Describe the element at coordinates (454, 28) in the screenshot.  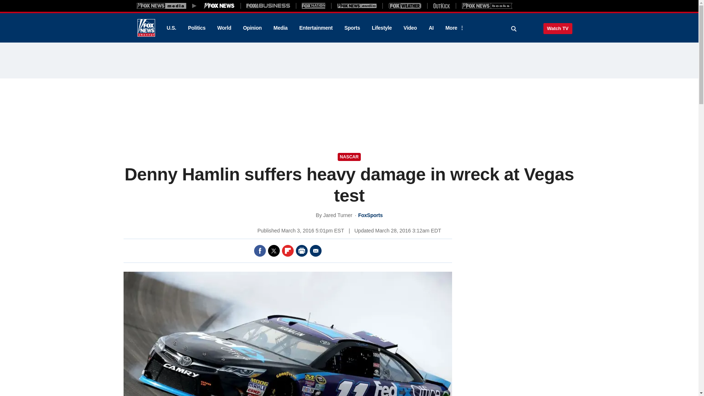
I see `More` at that location.